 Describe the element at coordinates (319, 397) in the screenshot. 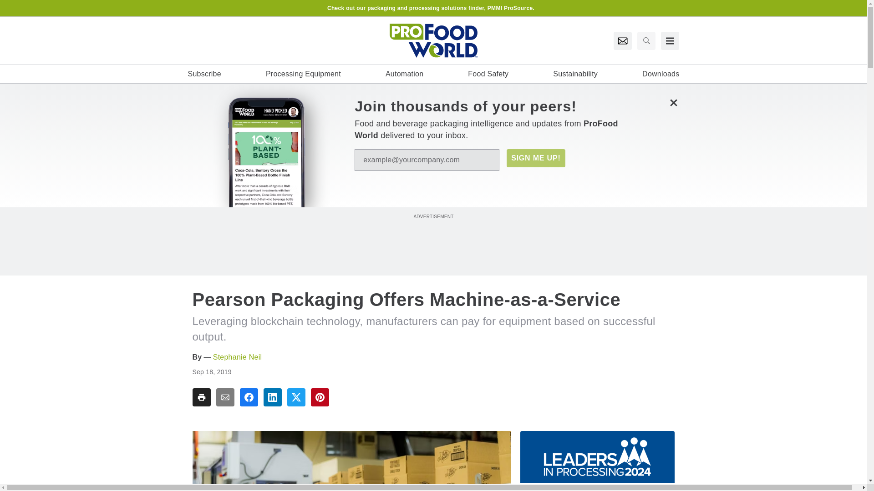

I see `Share To pinterest` at that location.